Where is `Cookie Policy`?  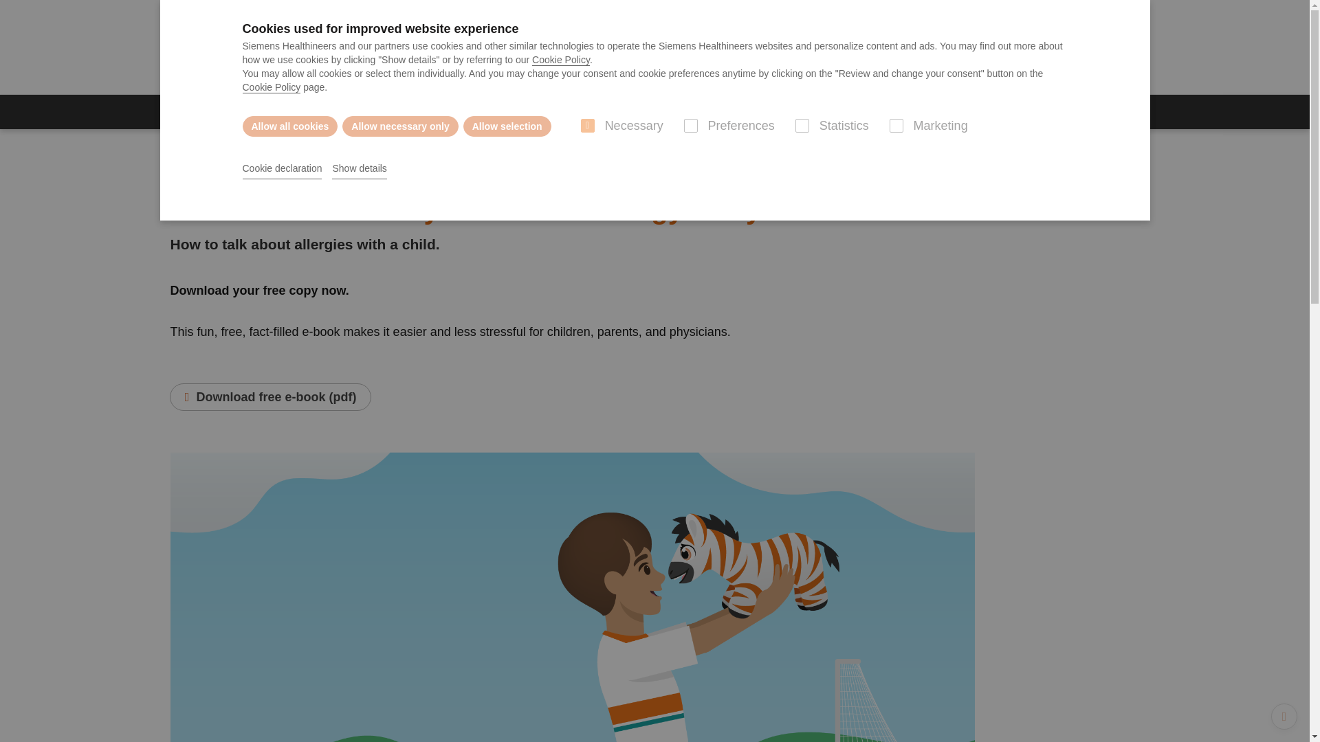
Cookie Policy is located at coordinates (561, 60).